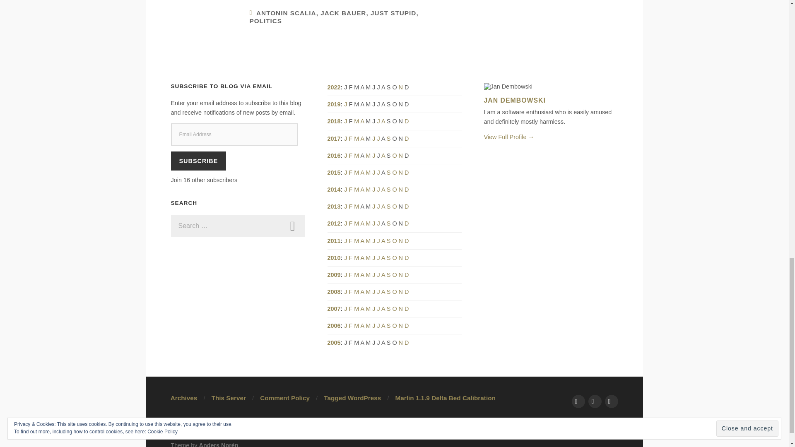 This screenshot has width=795, height=447. What do you see at coordinates (266, 21) in the screenshot?
I see `POLITICS` at bounding box center [266, 21].